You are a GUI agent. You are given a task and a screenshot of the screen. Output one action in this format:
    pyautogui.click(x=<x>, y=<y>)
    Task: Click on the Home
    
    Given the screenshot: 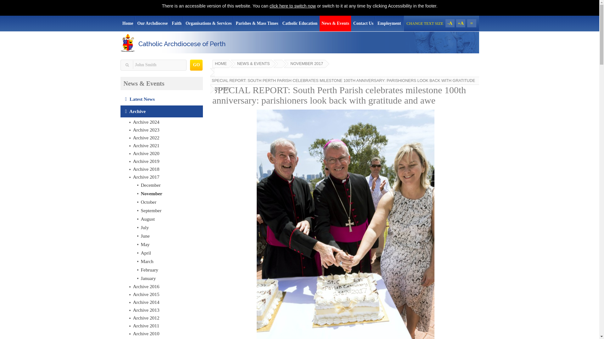 What is the action you would take?
    pyautogui.click(x=128, y=23)
    